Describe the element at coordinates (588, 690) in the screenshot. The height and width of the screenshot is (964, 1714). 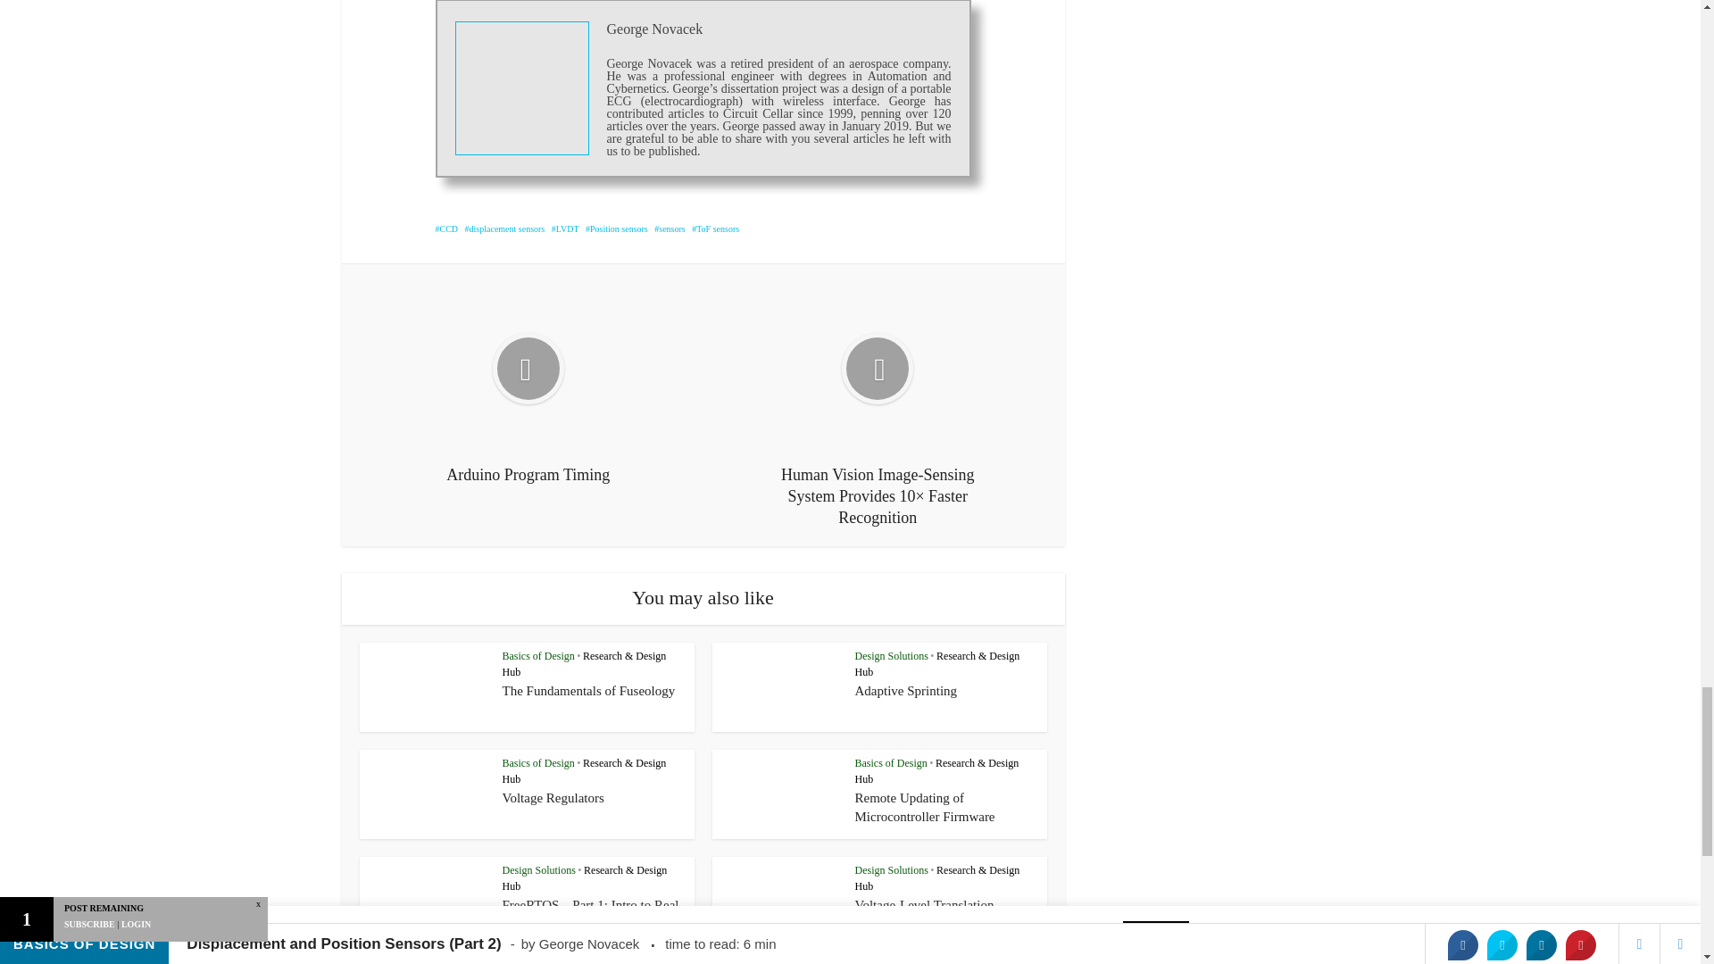
I see `The Fundamentals of Fuseology` at that location.